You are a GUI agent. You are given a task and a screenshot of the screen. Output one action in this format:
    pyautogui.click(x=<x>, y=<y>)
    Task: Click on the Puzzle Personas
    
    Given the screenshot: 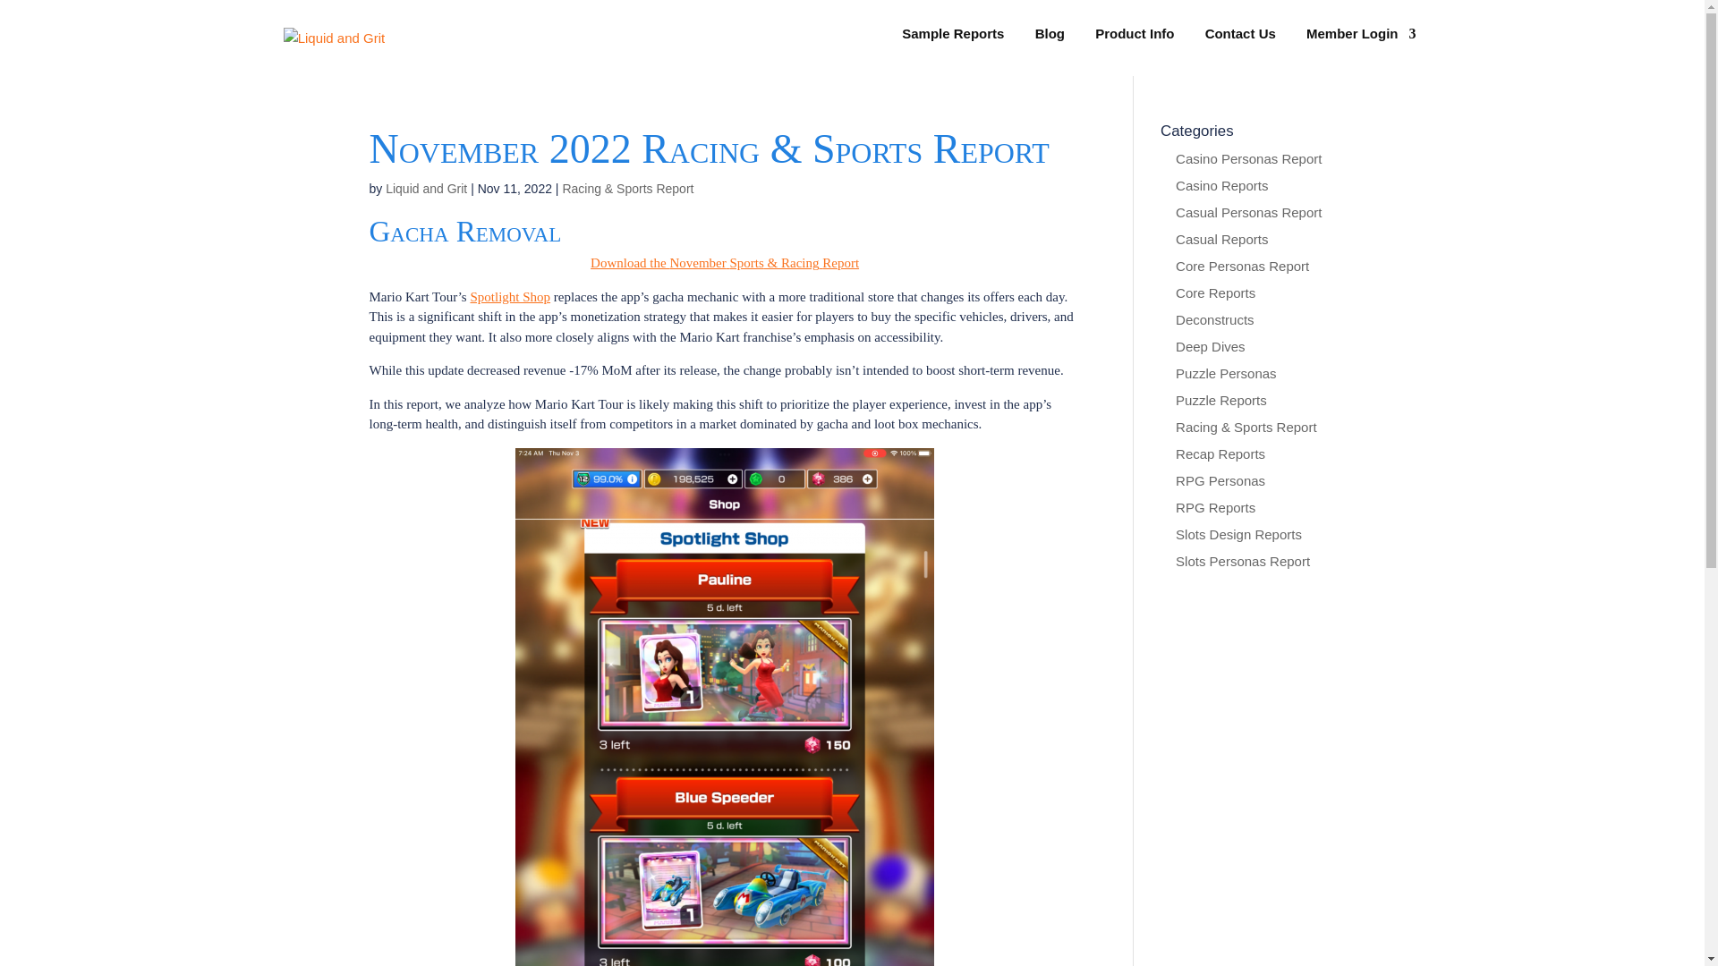 What is the action you would take?
    pyautogui.click(x=1226, y=373)
    